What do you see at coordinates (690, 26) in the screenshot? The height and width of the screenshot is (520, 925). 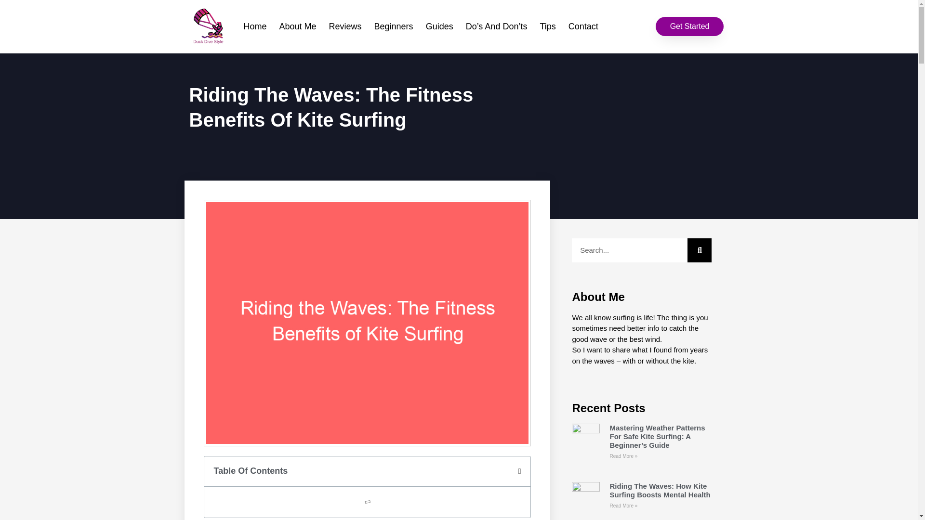 I see `Get Started` at bounding box center [690, 26].